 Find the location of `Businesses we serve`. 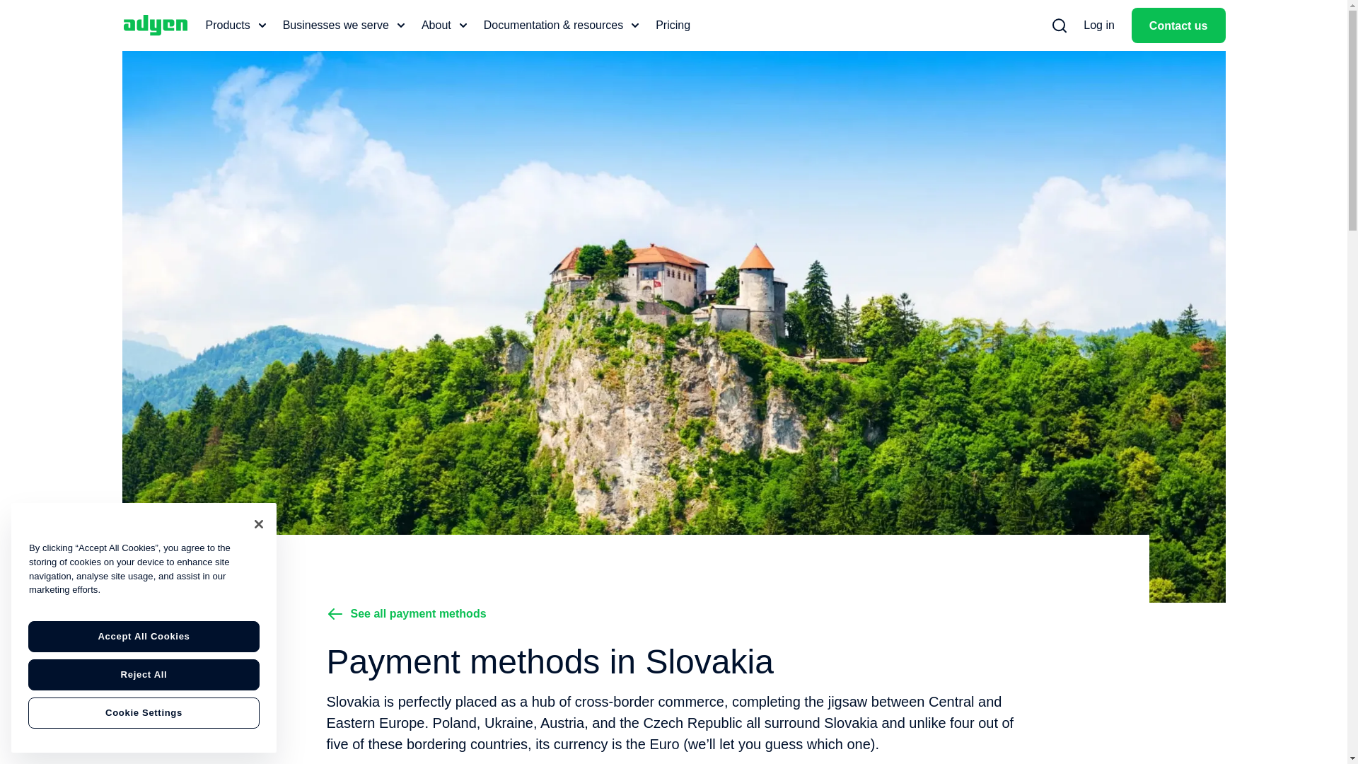

Businesses we serve is located at coordinates (344, 25).